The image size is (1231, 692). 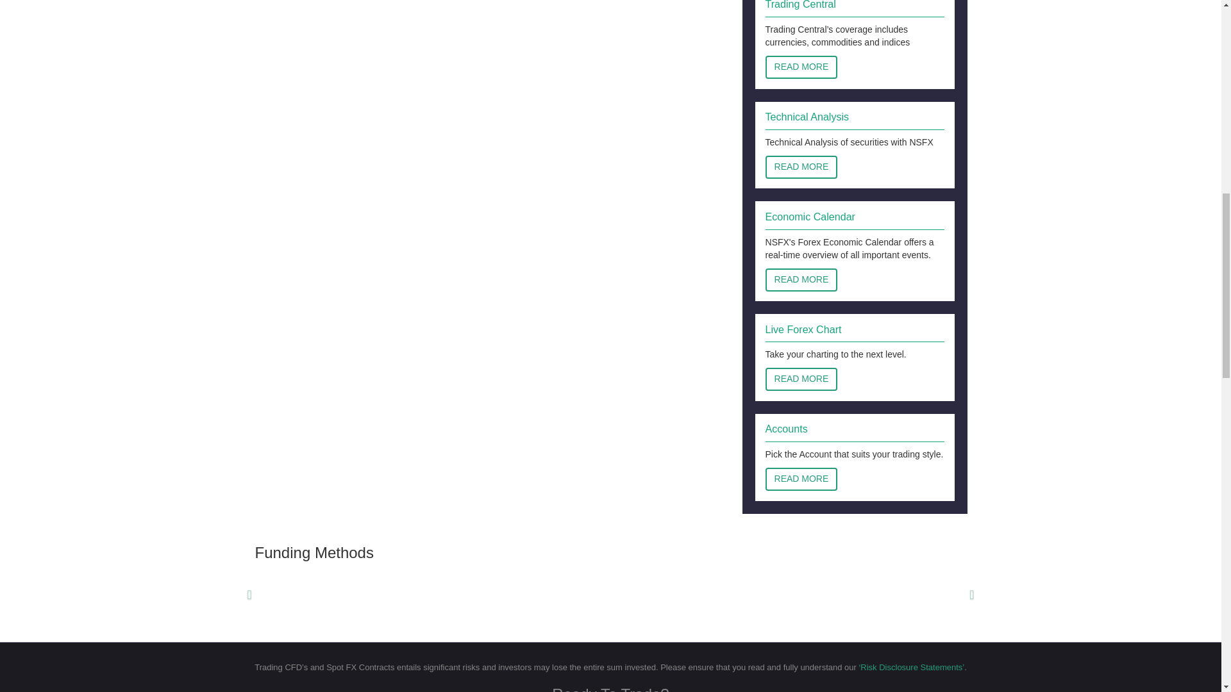 I want to click on Visit our Technical Analysis page, so click(x=801, y=167).